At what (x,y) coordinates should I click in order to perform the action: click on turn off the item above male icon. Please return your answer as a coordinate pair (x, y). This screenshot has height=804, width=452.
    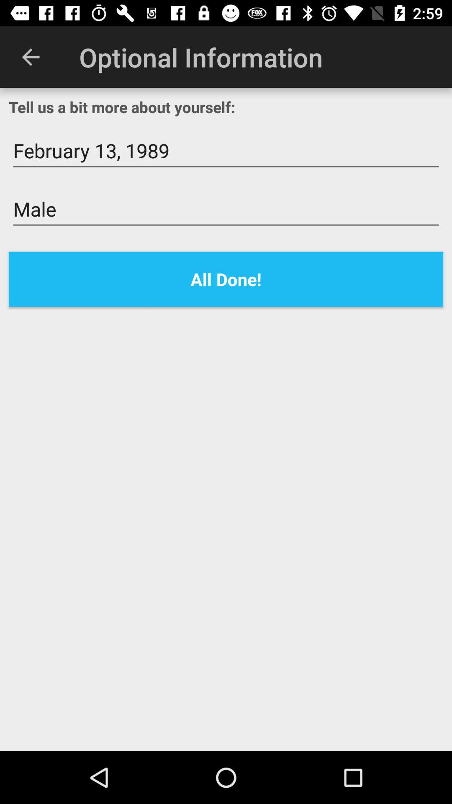
    Looking at the image, I should click on (226, 151).